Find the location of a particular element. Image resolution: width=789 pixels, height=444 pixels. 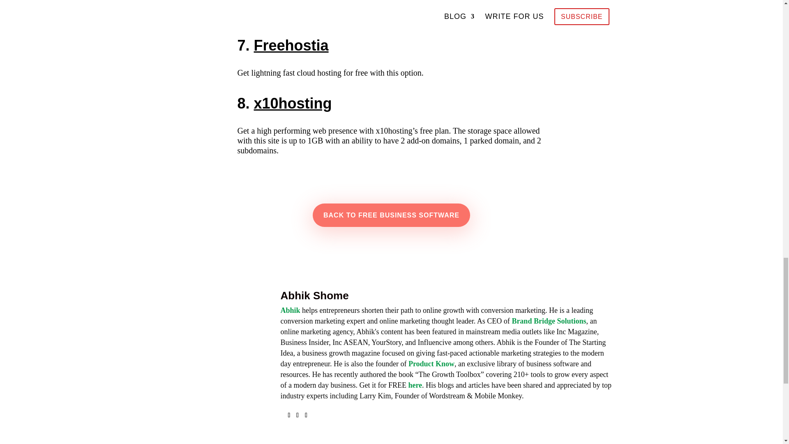

x10hosting is located at coordinates (293, 104).